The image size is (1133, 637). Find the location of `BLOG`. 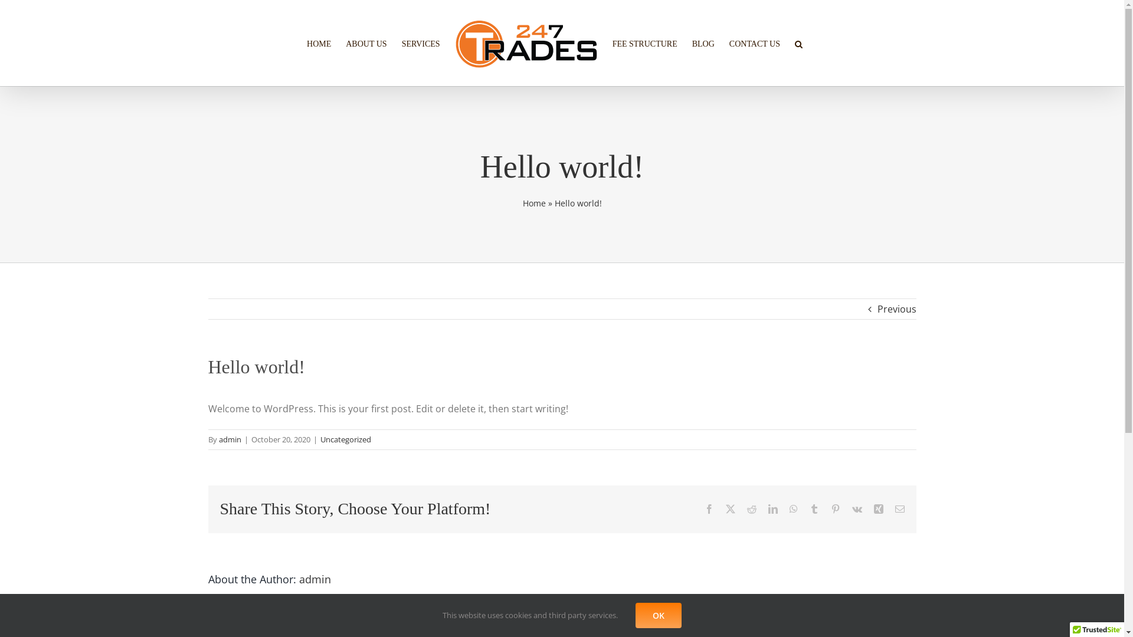

BLOG is located at coordinates (703, 43).